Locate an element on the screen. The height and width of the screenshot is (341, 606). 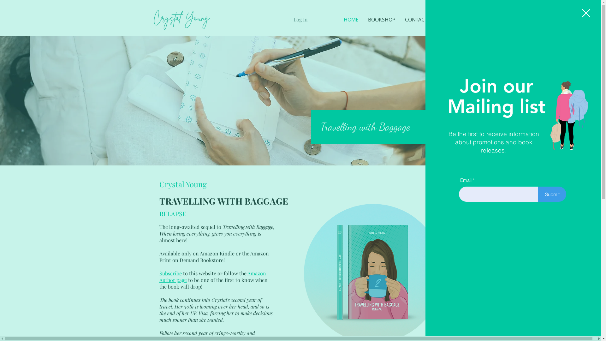
Log In is located at coordinates (300, 20).